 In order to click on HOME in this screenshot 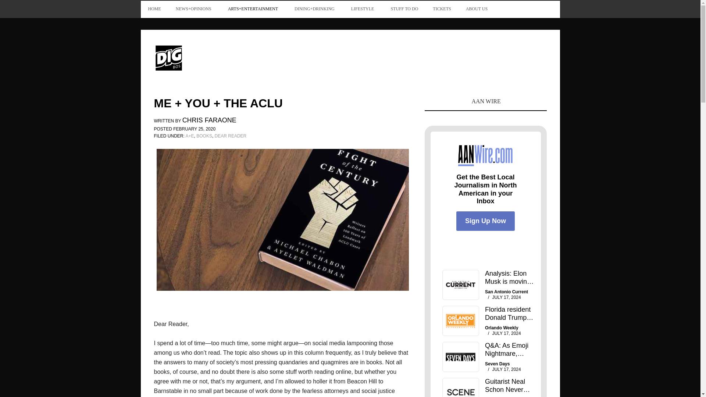, I will do `click(154, 9)`.